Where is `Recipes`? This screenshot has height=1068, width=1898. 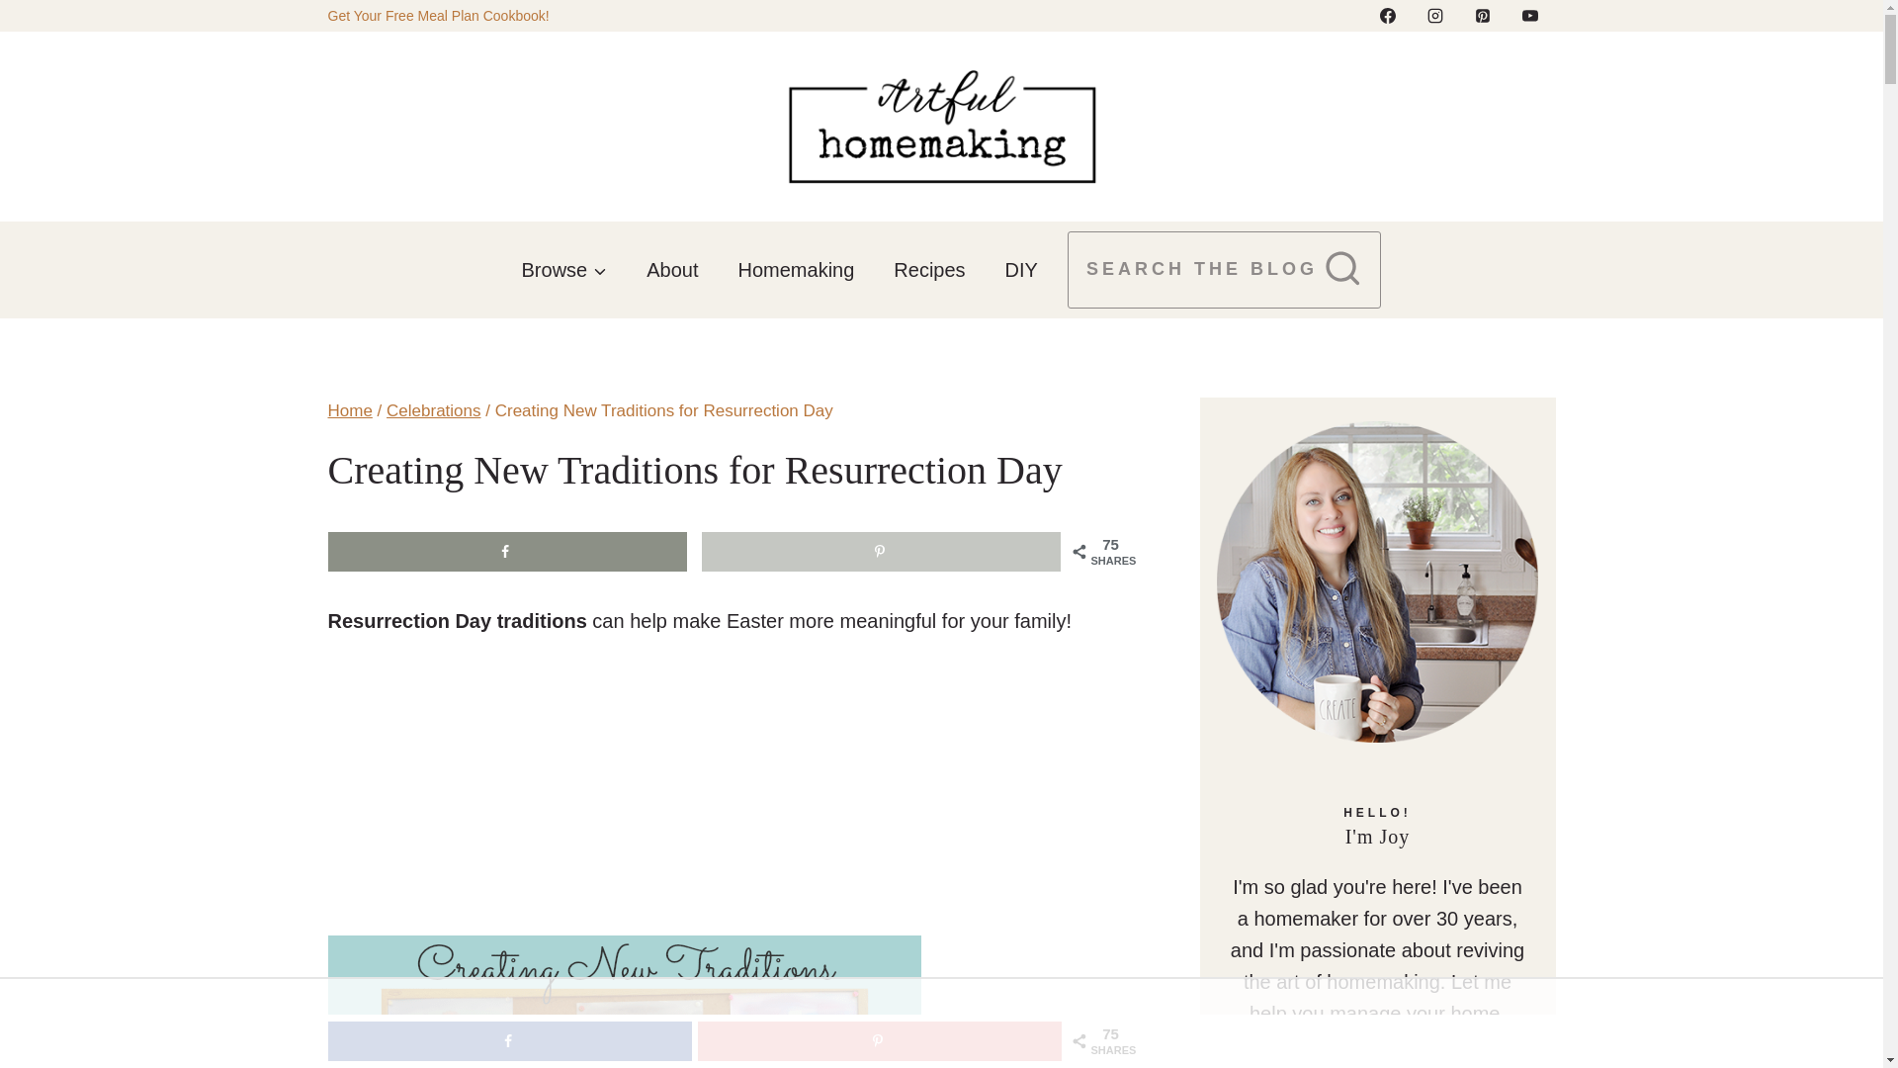
Recipes is located at coordinates (929, 270).